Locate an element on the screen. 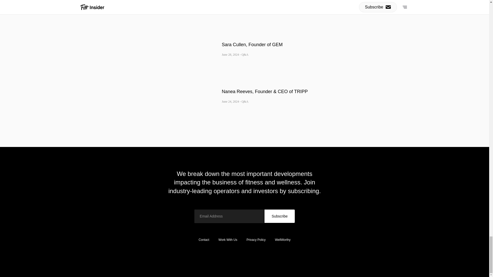 This screenshot has width=493, height=277. Subscribe is located at coordinates (279, 216).